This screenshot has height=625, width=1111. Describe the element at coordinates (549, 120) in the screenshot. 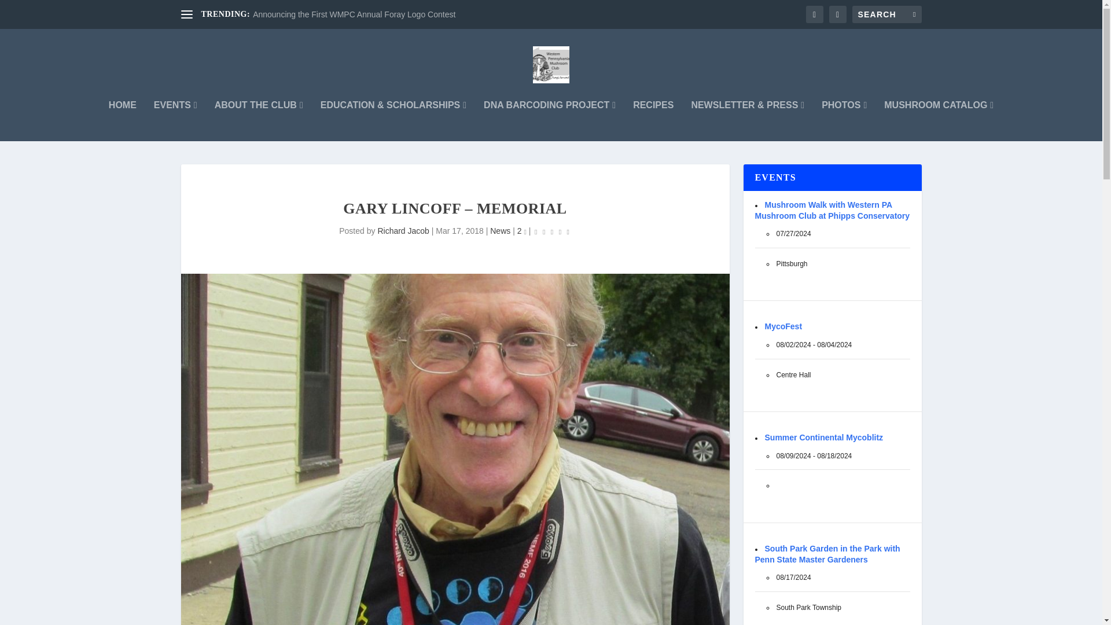

I see `DNA BARCODING PROJECT` at that location.